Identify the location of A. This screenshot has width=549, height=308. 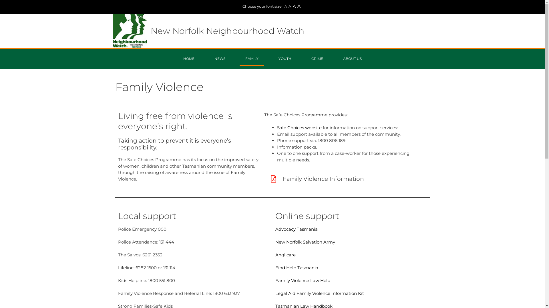
(299, 6).